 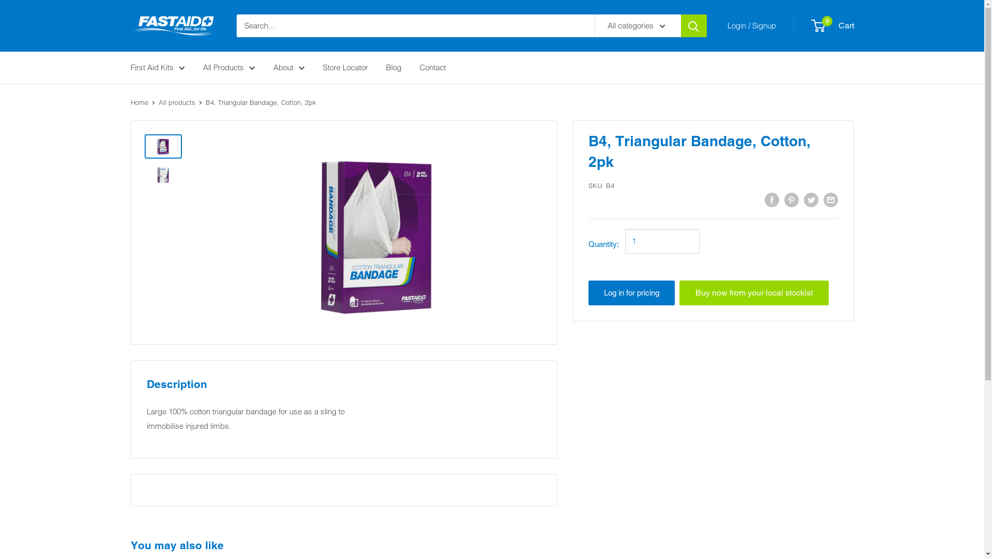 What do you see at coordinates (345, 68) in the screenshot?
I see `Store Locator` at bounding box center [345, 68].